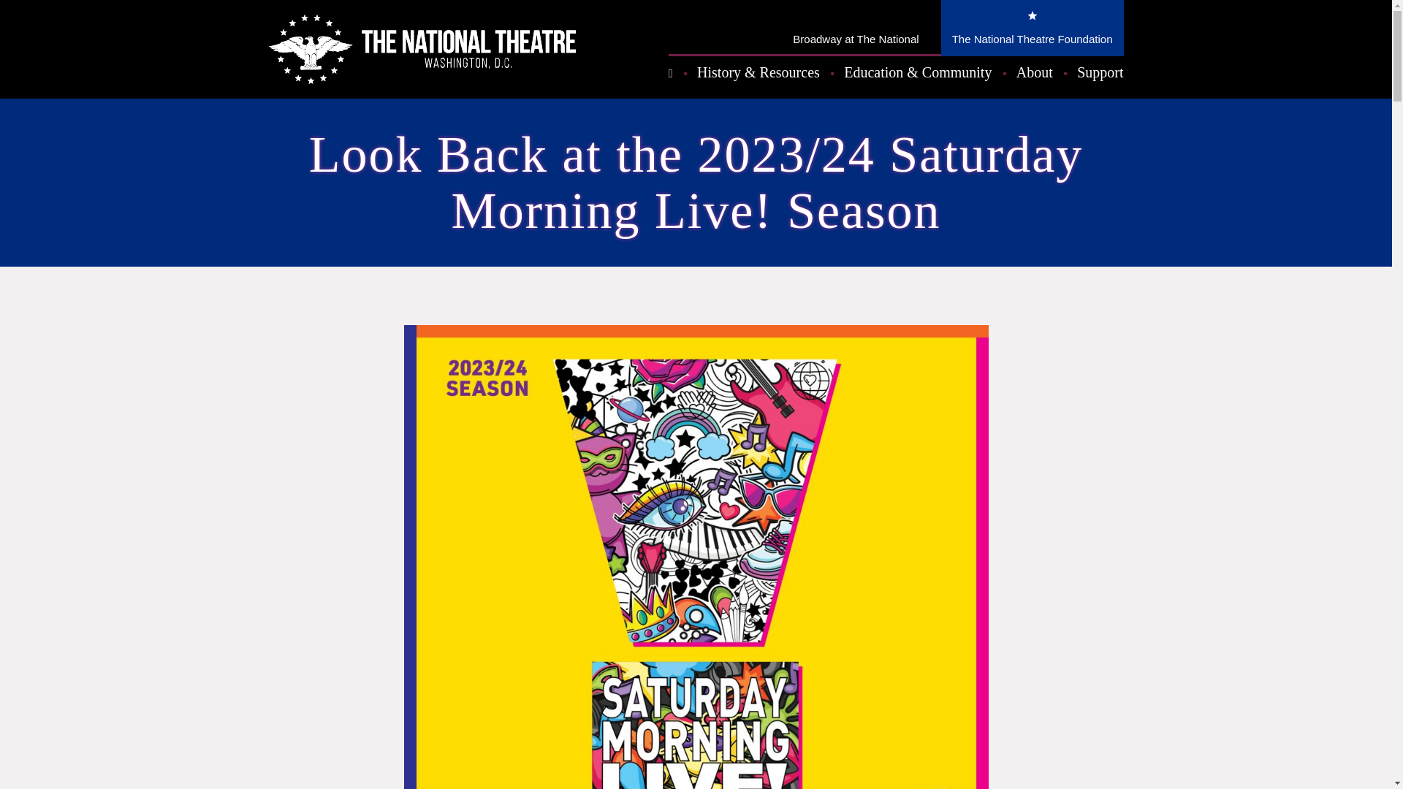 The height and width of the screenshot is (789, 1403). I want to click on Broadway at The National, so click(855, 28).